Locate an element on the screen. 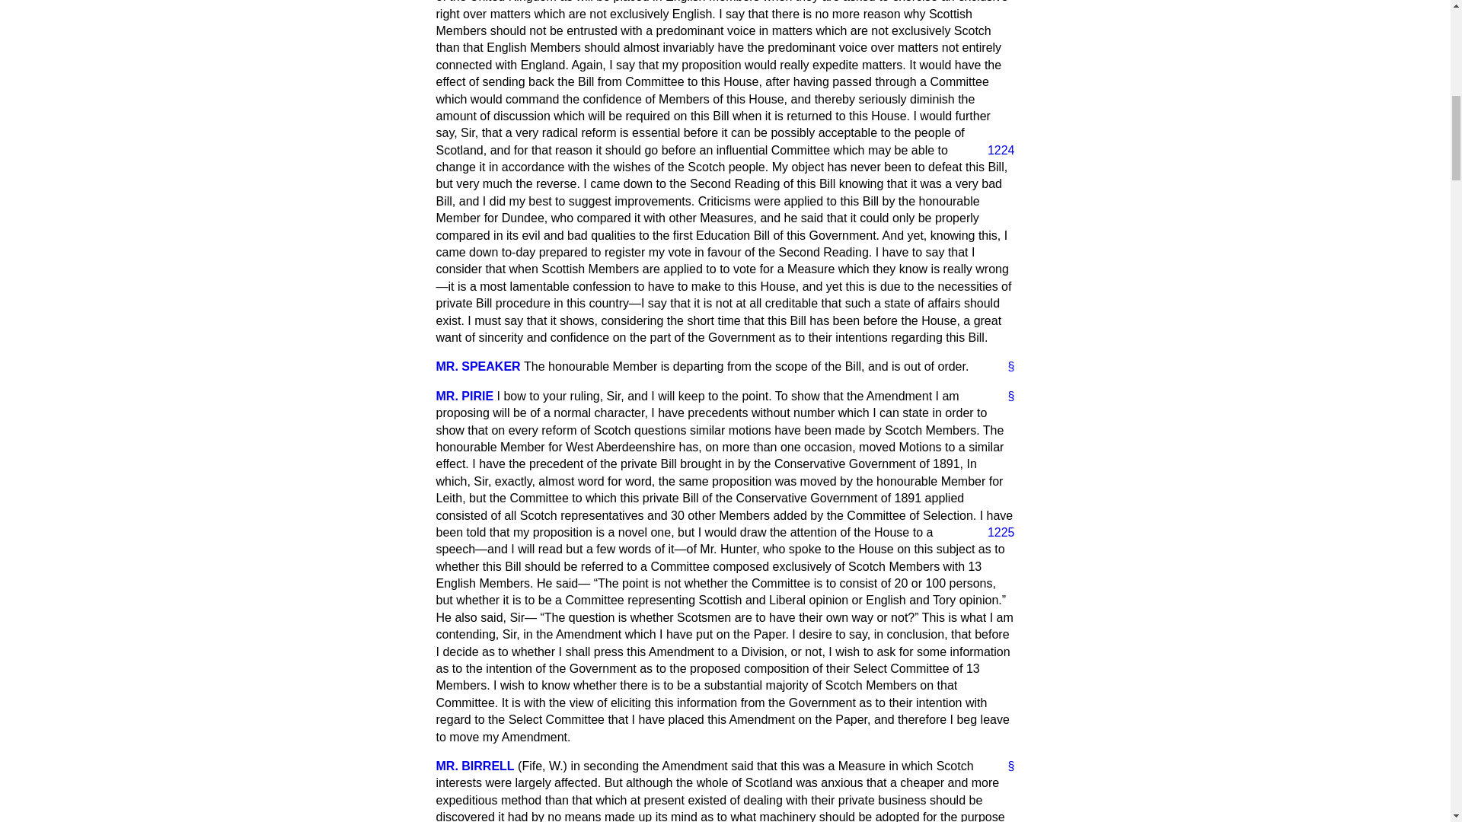 This screenshot has width=1462, height=822. Mr Augustine Birrell is located at coordinates (475, 766).